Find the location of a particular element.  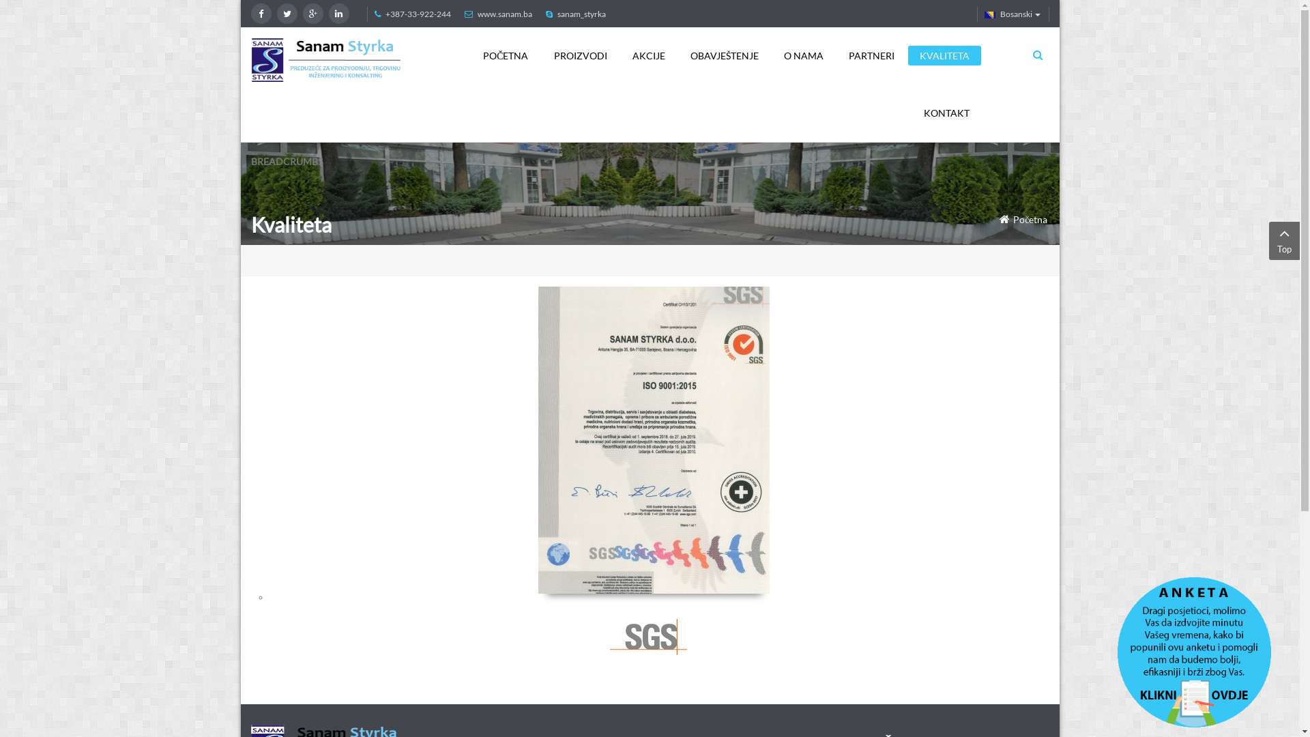

AKCIJE is located at coordinates (649, 56).